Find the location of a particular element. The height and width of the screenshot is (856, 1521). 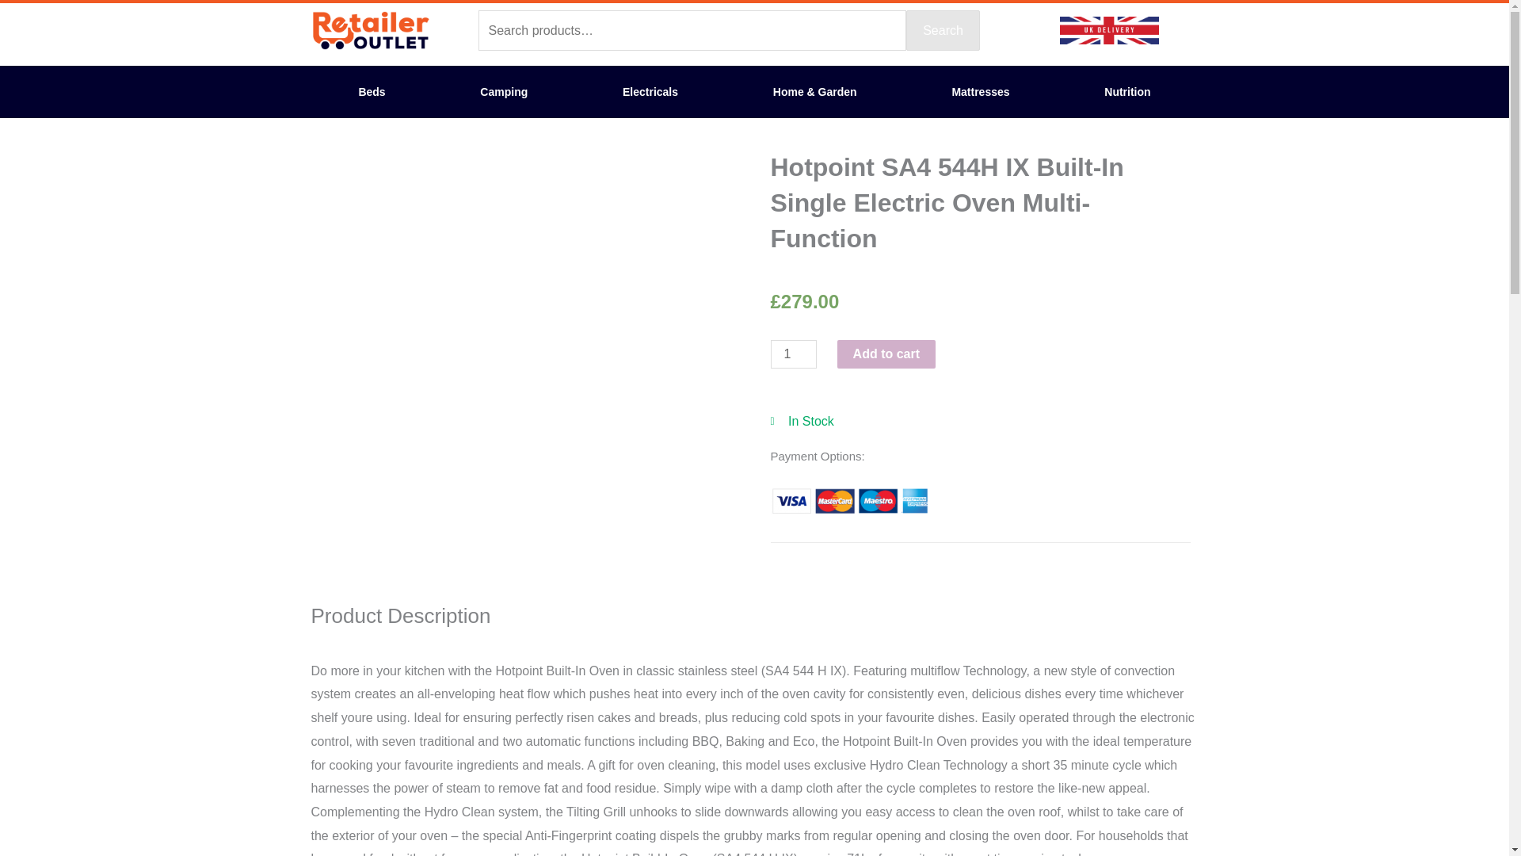

Add to cart is located at coordinates (886, 353).